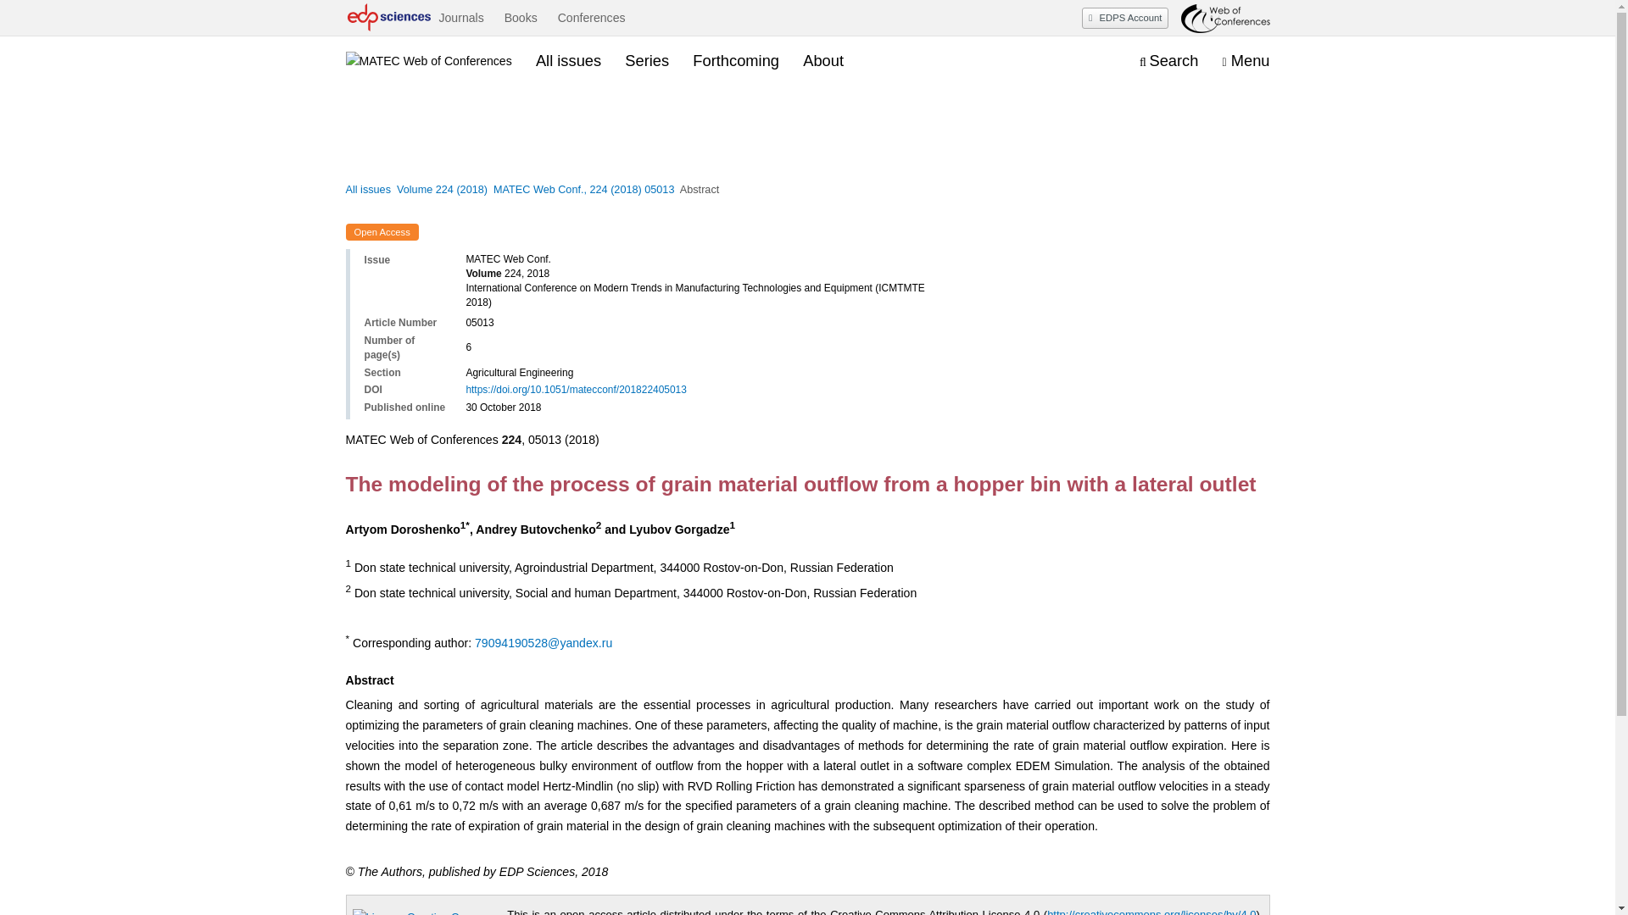 Image resolution: width=1628 pixels, height=915 pixels. Describe the element at coordinates (1246, 62) in the screenshot. I see `Menu` at that location.